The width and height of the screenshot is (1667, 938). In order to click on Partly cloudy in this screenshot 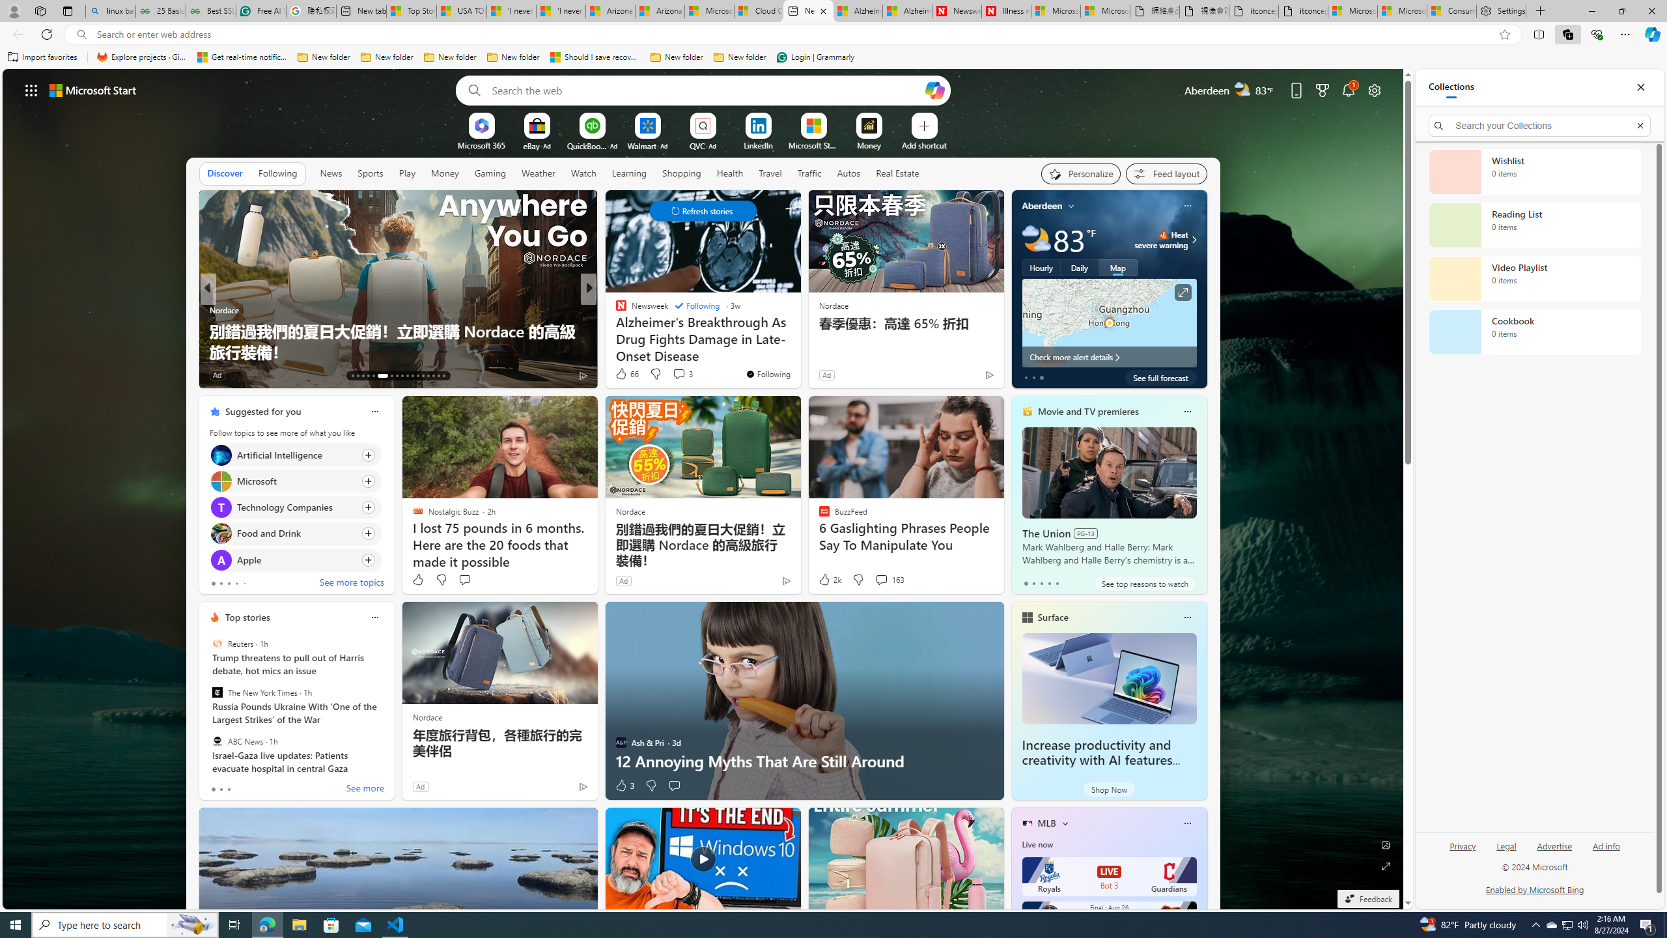, I will do `click(1035, 240)`.